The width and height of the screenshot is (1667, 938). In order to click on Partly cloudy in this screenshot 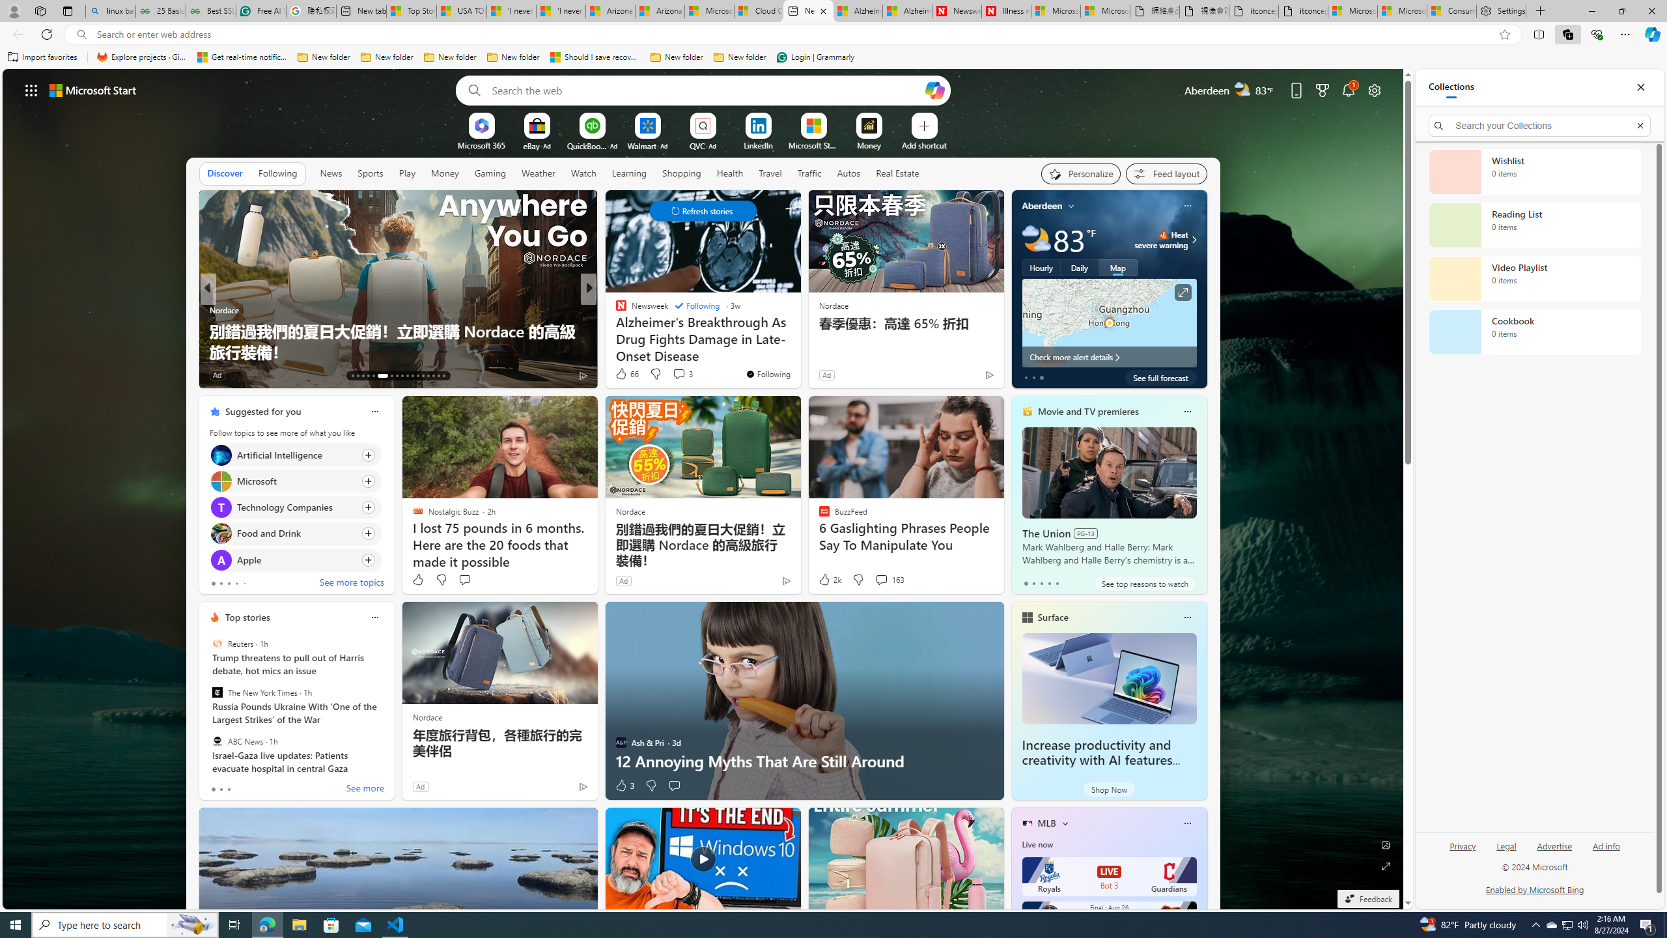, I will do `click(1035, 240)`.